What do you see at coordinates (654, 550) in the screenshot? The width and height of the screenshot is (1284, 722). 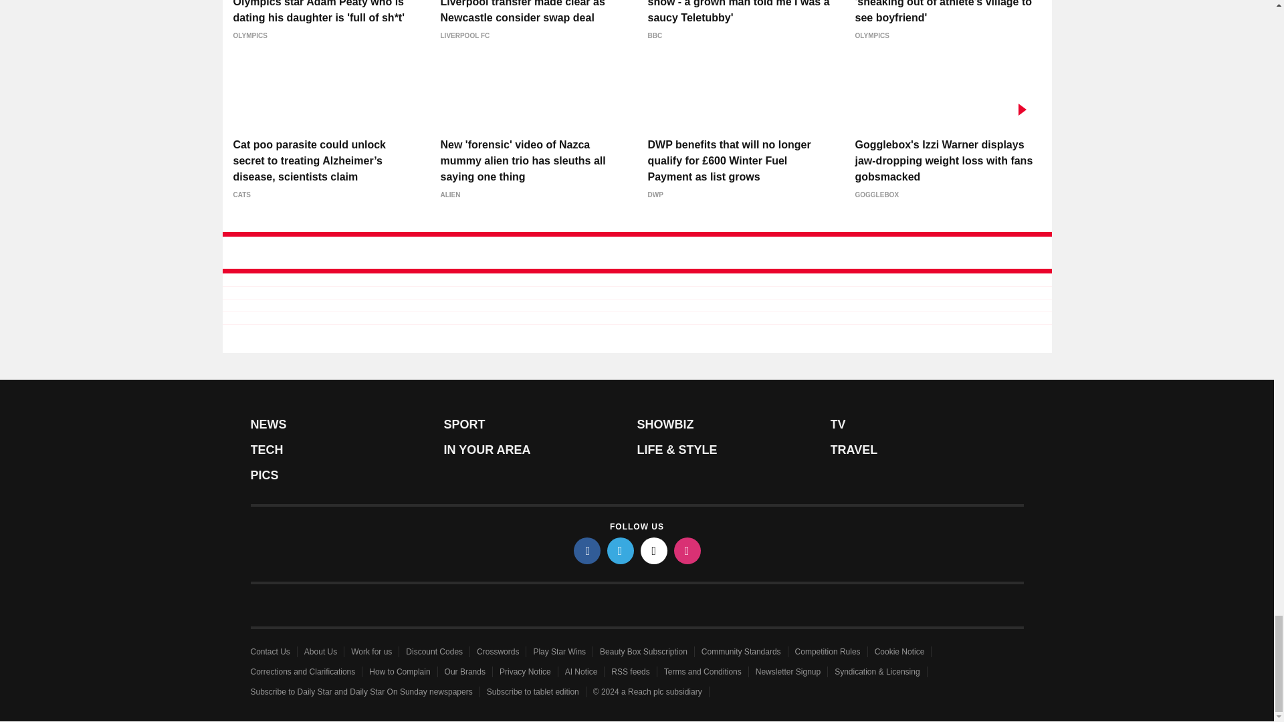 I see `tiktok` at bounding box center [654, 550].